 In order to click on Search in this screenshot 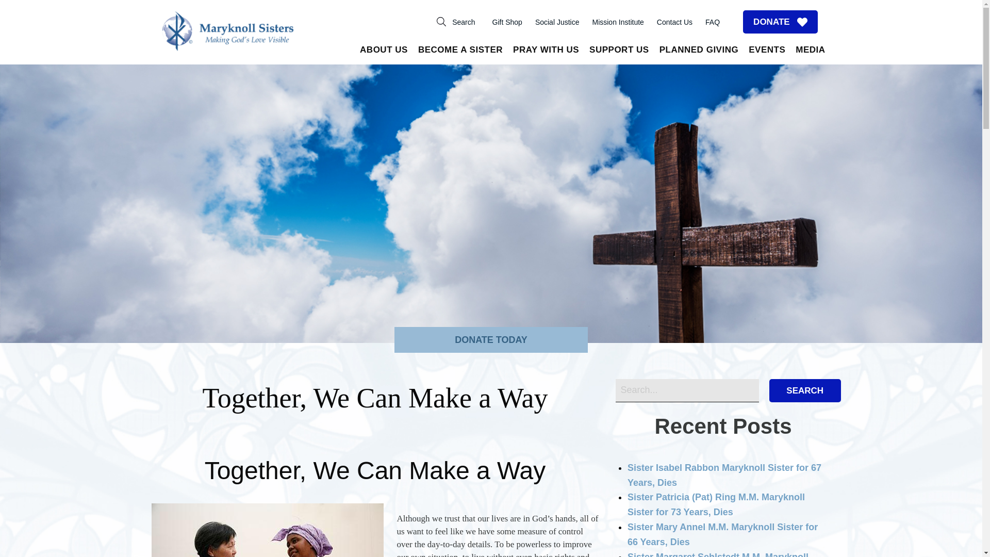, I will do `click(804, 390)`.